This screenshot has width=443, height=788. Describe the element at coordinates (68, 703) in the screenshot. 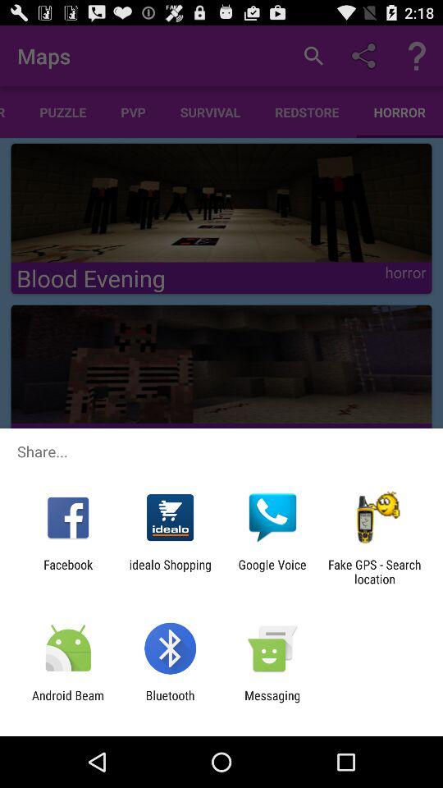

I see `flip until android beam item` at that location.